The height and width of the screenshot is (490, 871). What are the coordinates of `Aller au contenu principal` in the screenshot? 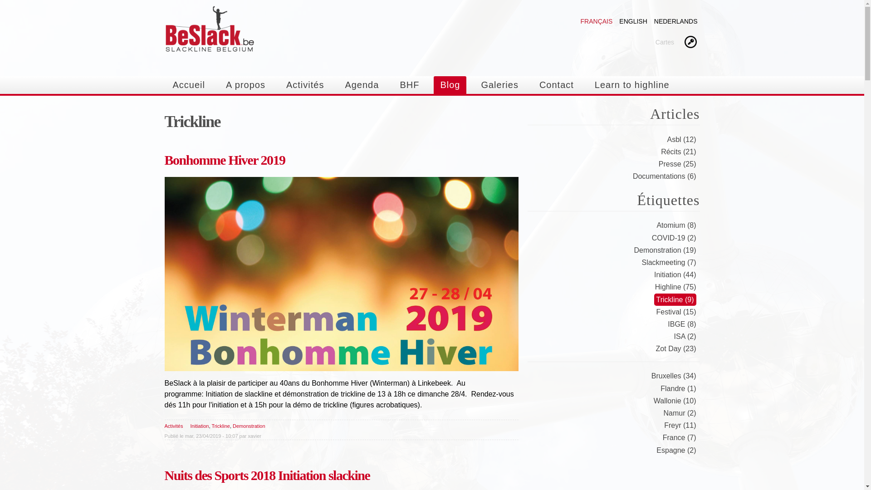 It's located at (412, 1).